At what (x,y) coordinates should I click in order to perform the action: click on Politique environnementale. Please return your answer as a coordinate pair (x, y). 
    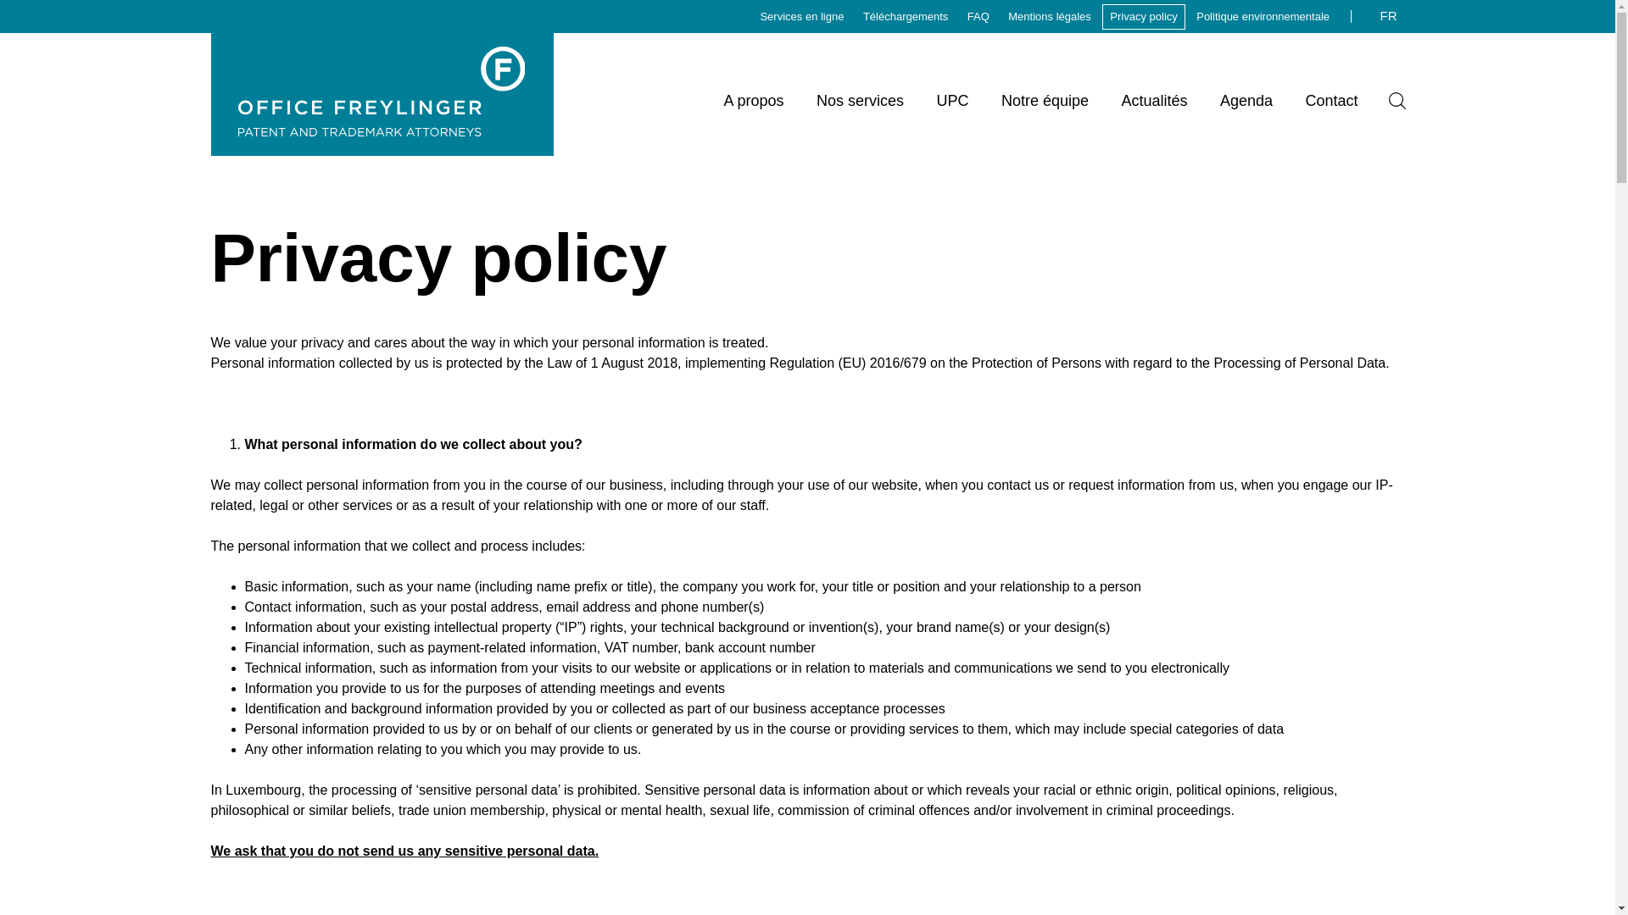
    Looking at the image, I should click on (1262, 17).